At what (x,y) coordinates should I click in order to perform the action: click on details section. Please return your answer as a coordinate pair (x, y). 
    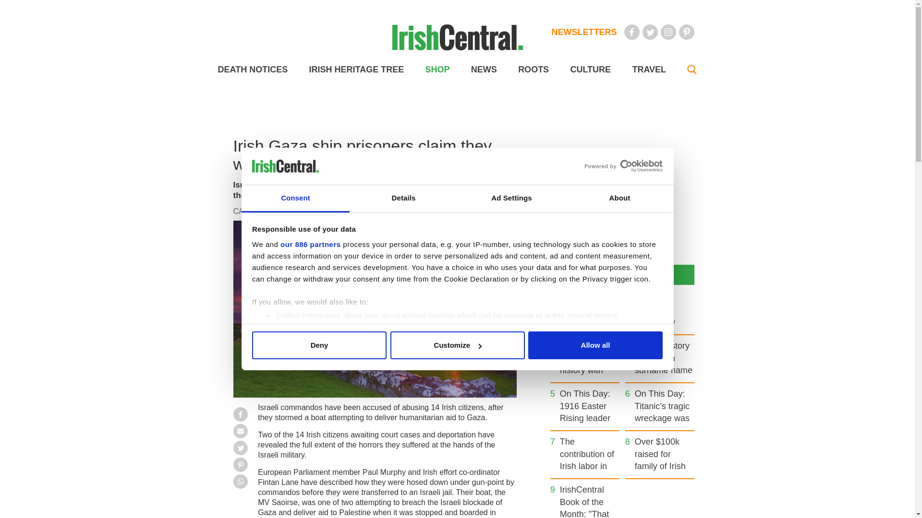
    Looking at the image, I should click on (587, 340).